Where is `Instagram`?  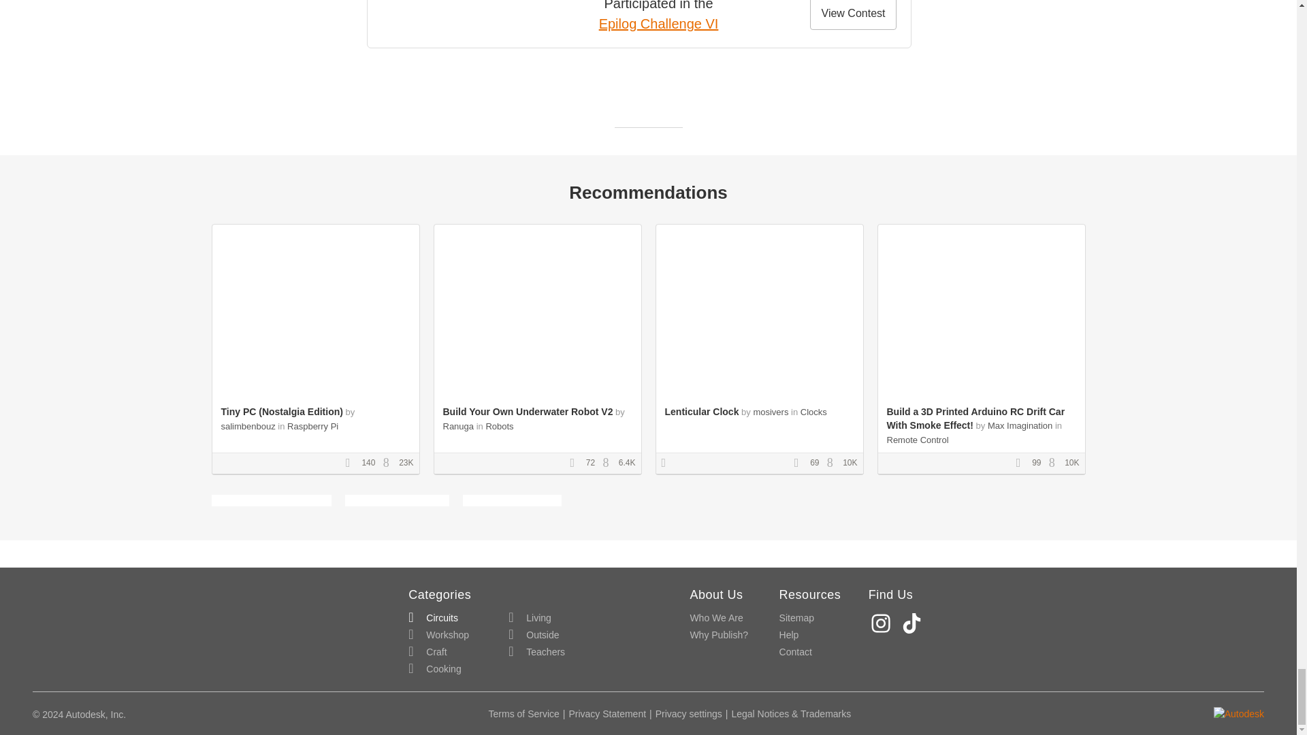
Instagram is located at coordinates (882, 623).